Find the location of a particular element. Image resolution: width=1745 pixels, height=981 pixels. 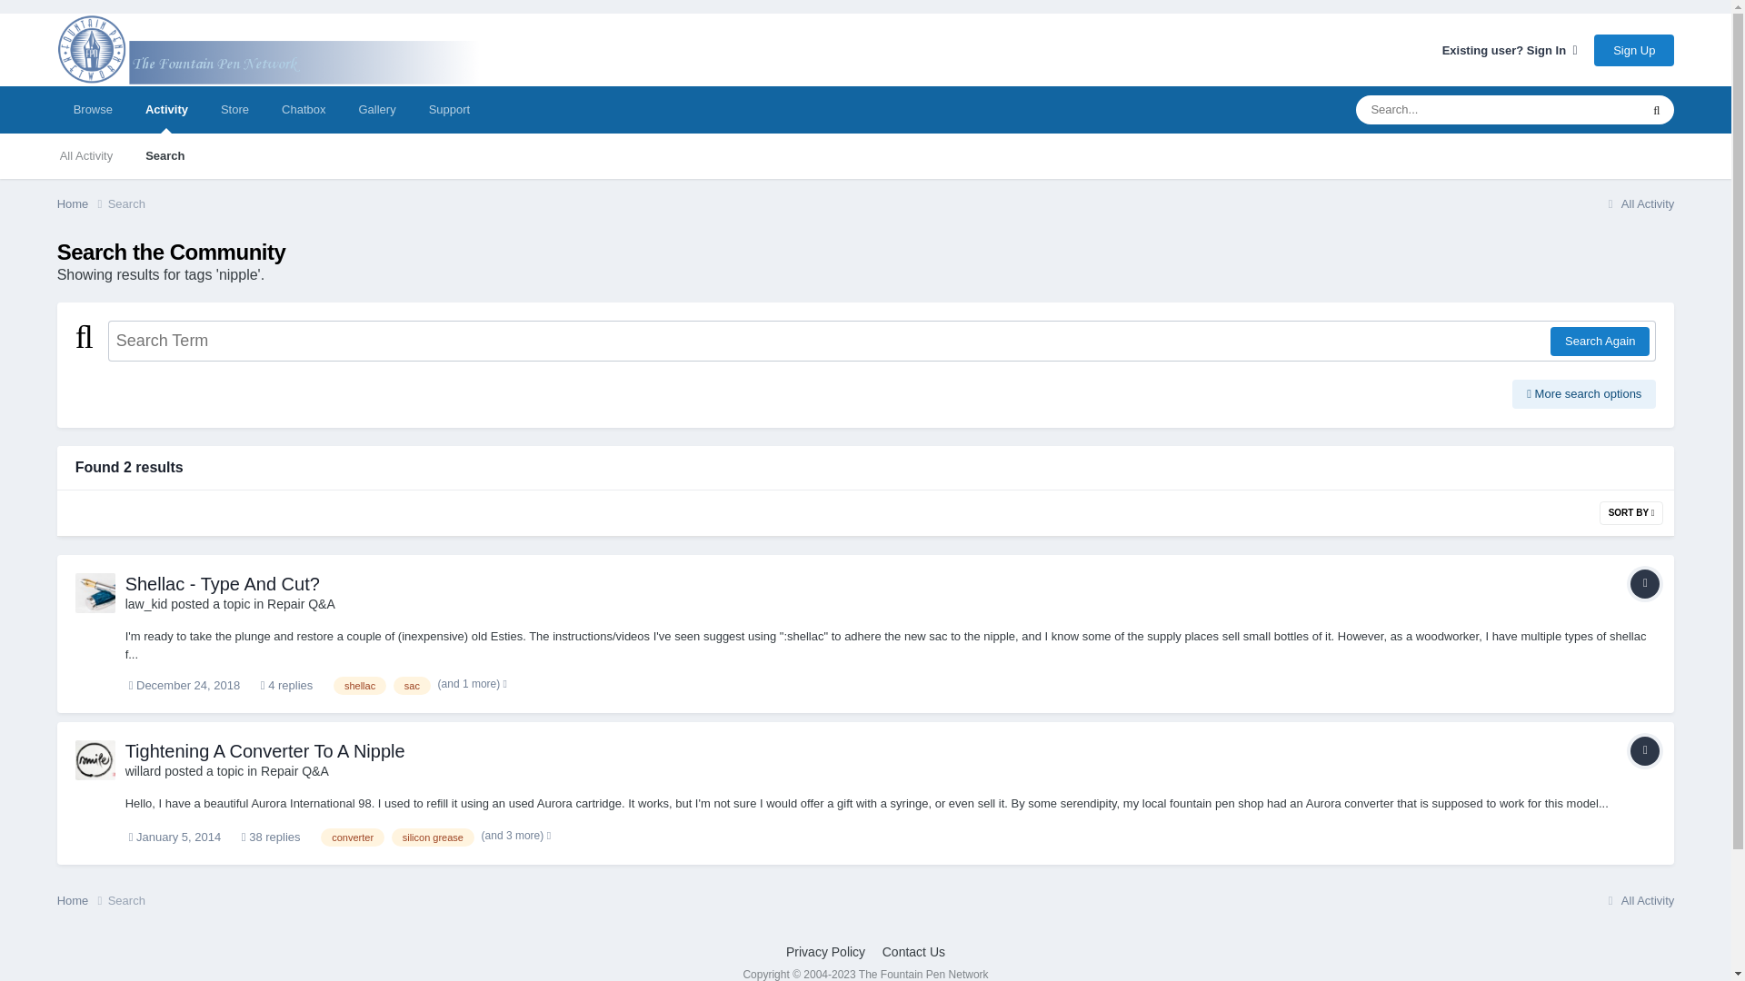

All Activity is located at coordinates (1638, 203).